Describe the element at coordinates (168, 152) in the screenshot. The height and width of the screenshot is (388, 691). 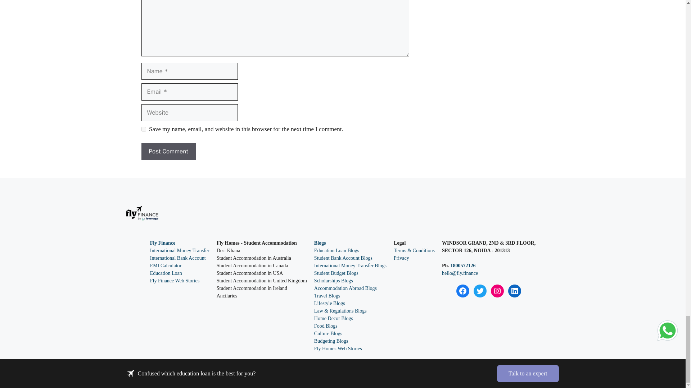
I see `Post Comment` at that location.